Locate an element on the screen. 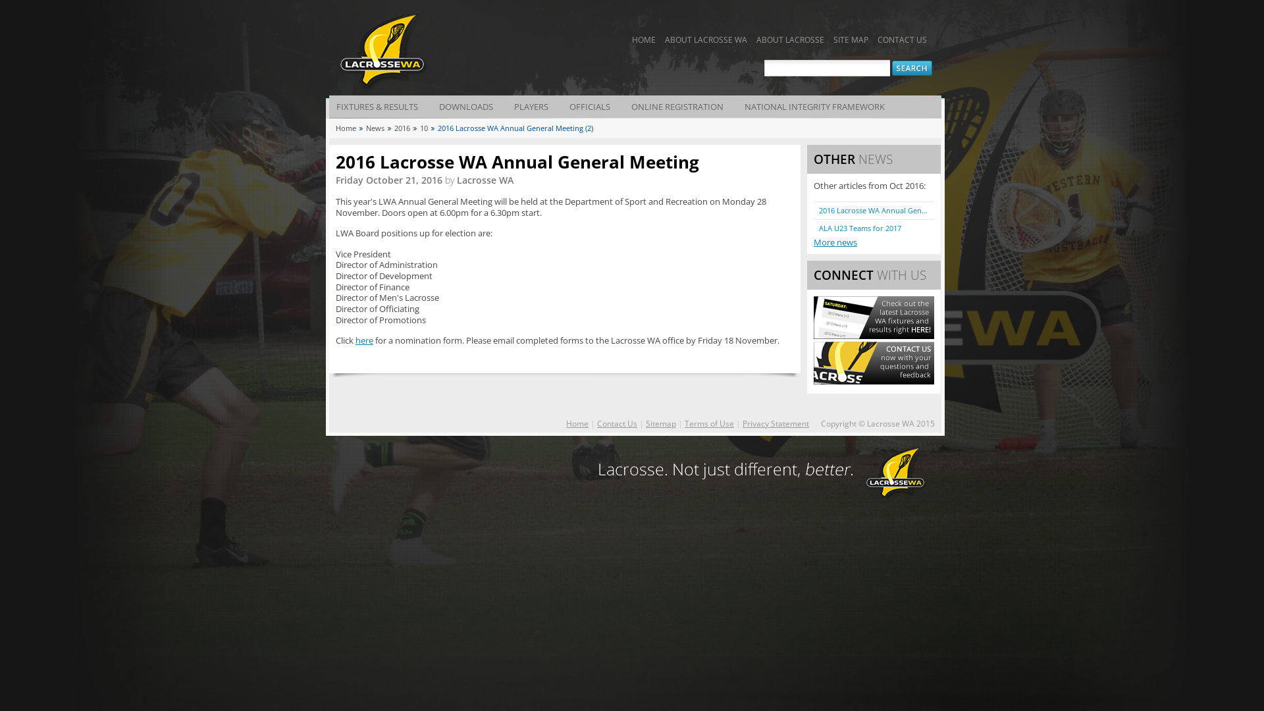 The image size is (1264, 711). DOWNLOADS is located at coordinates (466, 107).